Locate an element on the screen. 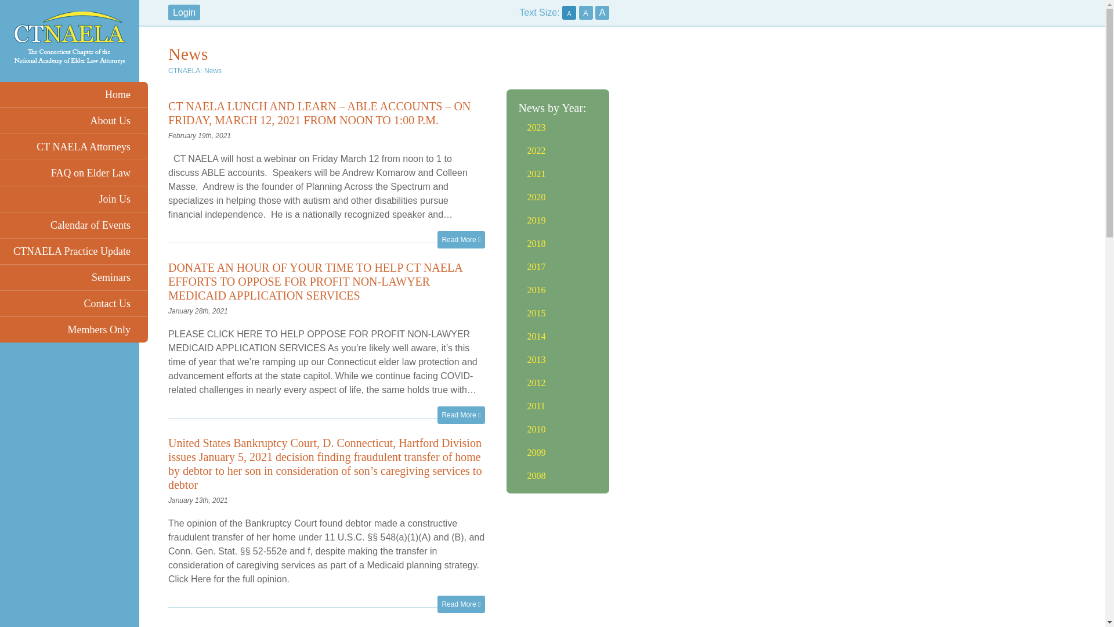  CTNAELA is located at coordinates (184, 70).